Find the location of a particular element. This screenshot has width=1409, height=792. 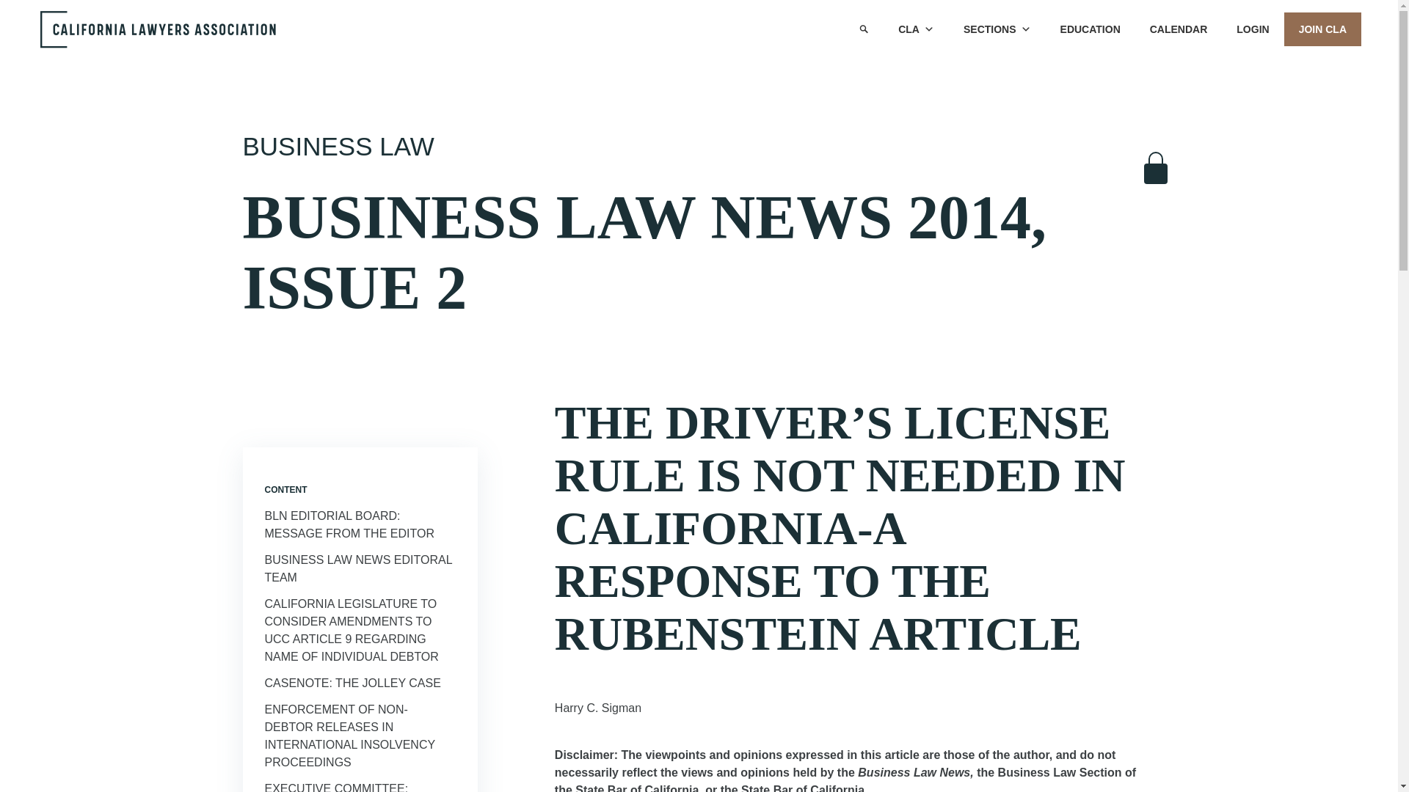

CLA is located at coordinates (916, 29).